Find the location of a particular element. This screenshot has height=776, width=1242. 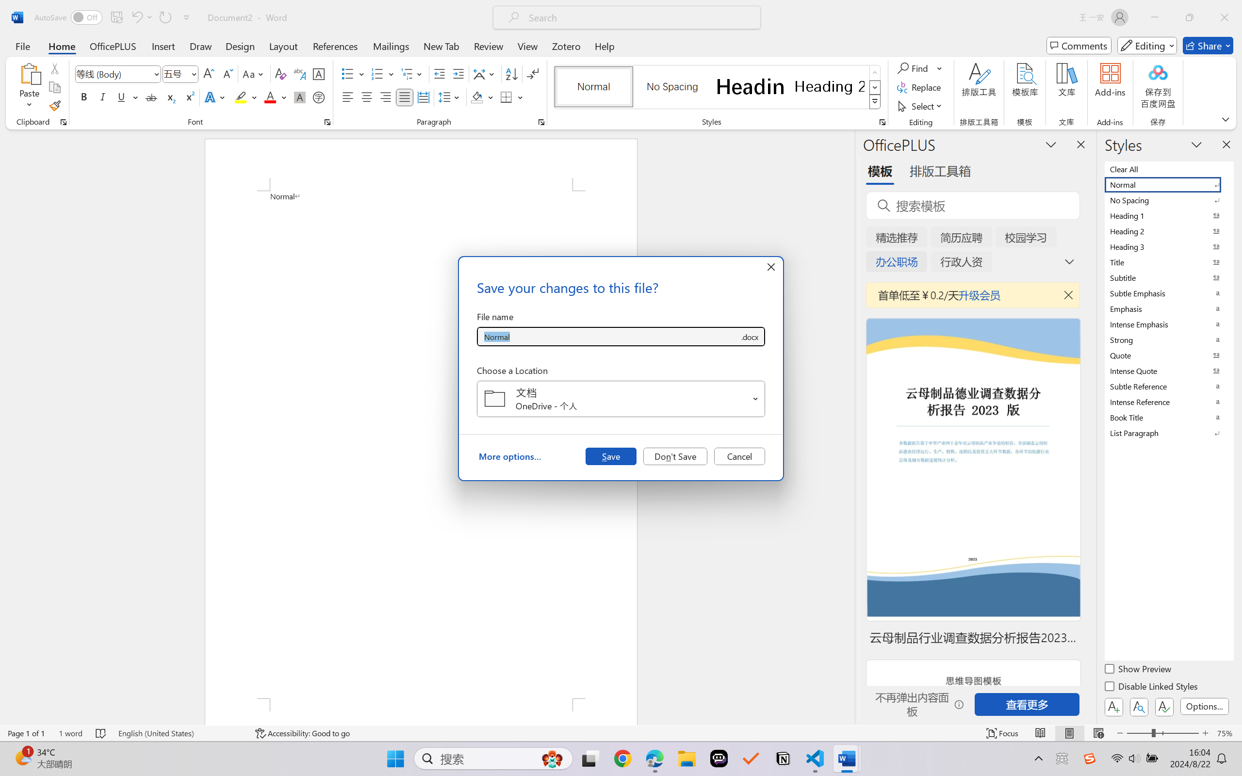

Styles is located at coordinates (875, 102).